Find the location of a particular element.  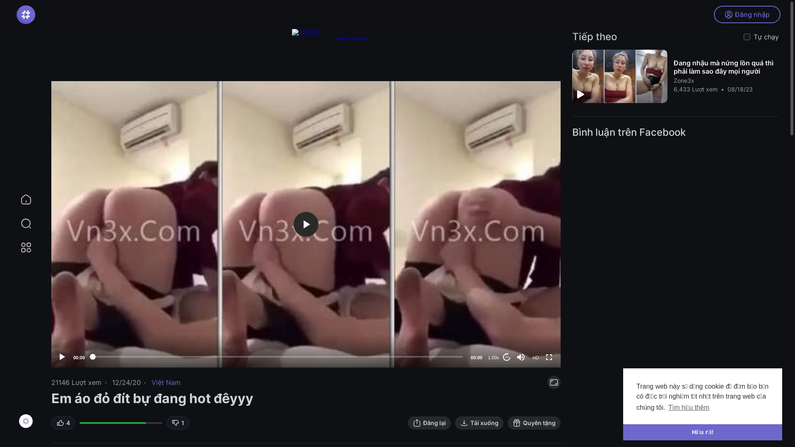

Fullscreen is located at coordinates (549, 357).